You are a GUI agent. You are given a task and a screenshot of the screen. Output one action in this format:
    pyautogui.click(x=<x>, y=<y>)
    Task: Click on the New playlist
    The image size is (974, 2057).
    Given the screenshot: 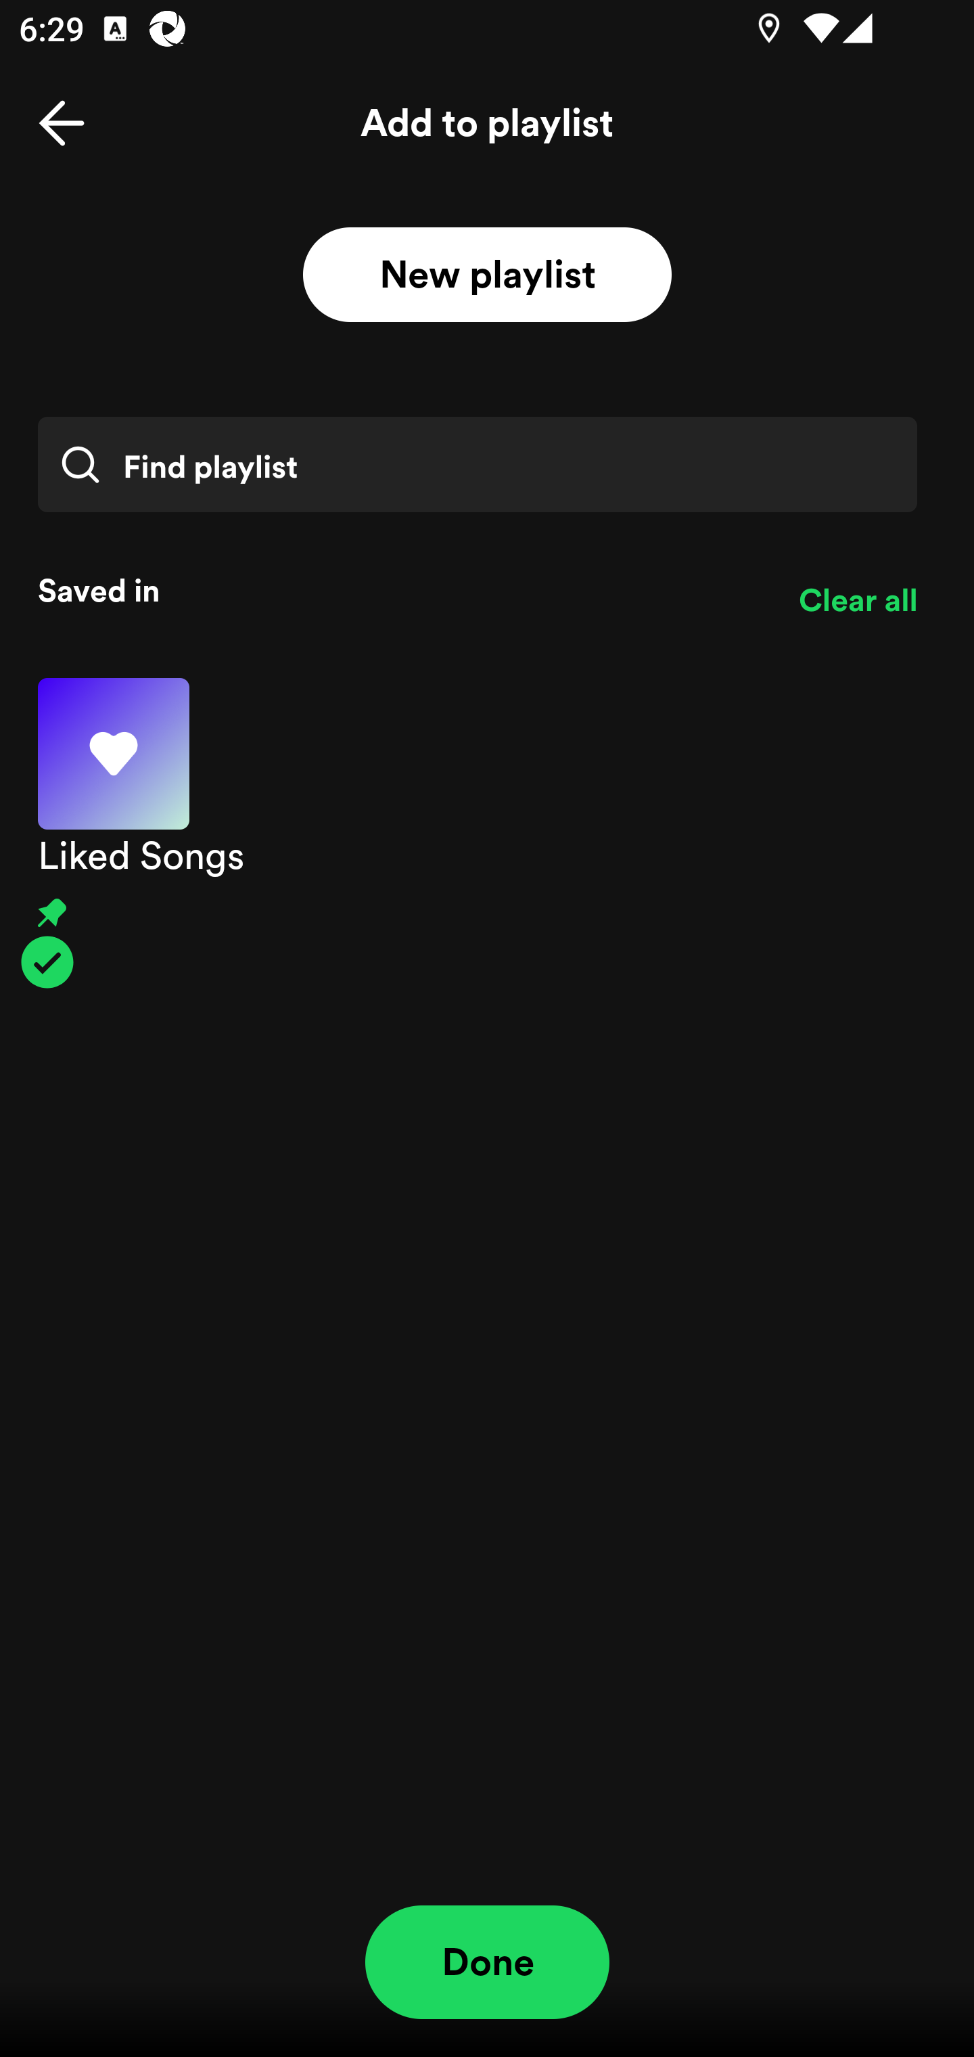 What is the action you would take?
    pyautogui.click(x=487, y=275)
    